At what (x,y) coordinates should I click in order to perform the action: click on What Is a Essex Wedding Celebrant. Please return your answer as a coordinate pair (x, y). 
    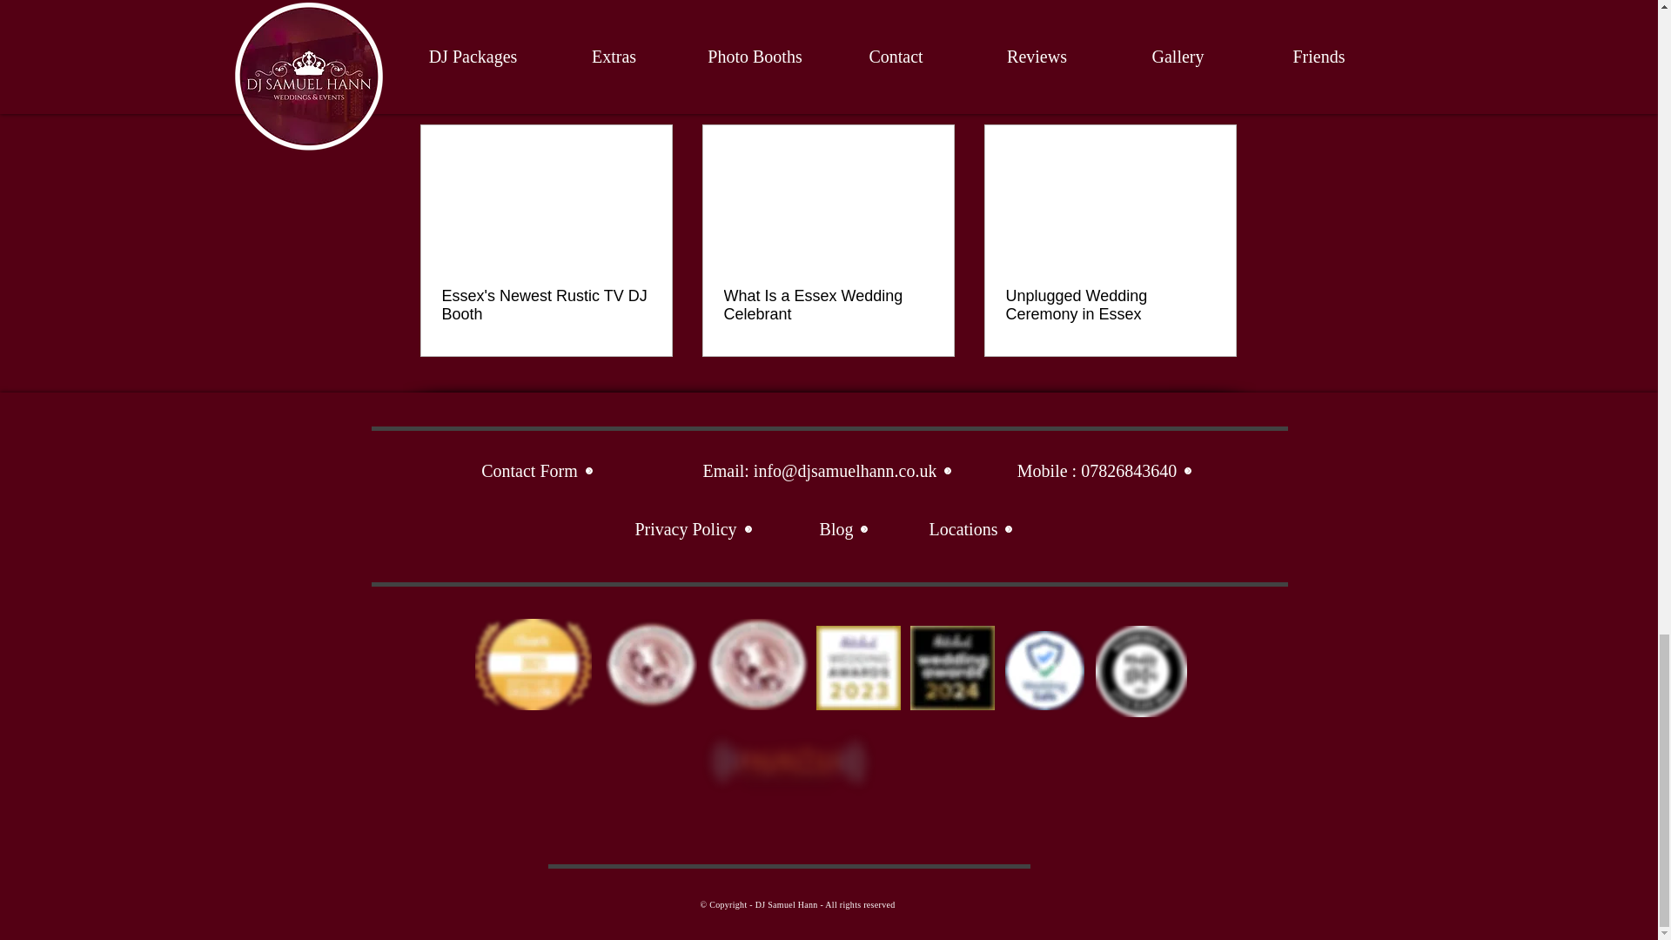
    Looking at the image, I should click on (828, 305).